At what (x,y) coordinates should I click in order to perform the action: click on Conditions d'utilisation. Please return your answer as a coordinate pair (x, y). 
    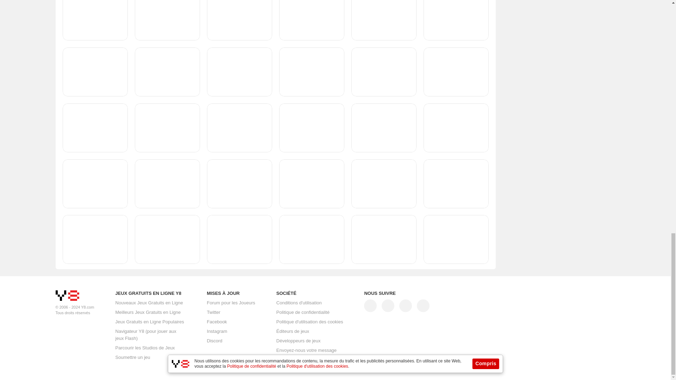
    Looking at the image, I should click on (299, 303).